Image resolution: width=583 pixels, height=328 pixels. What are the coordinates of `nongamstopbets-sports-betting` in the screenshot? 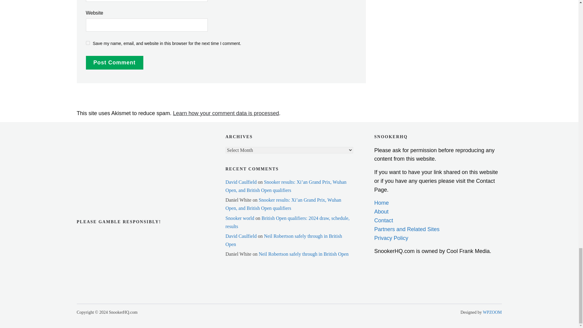 It's located at (107, 156).